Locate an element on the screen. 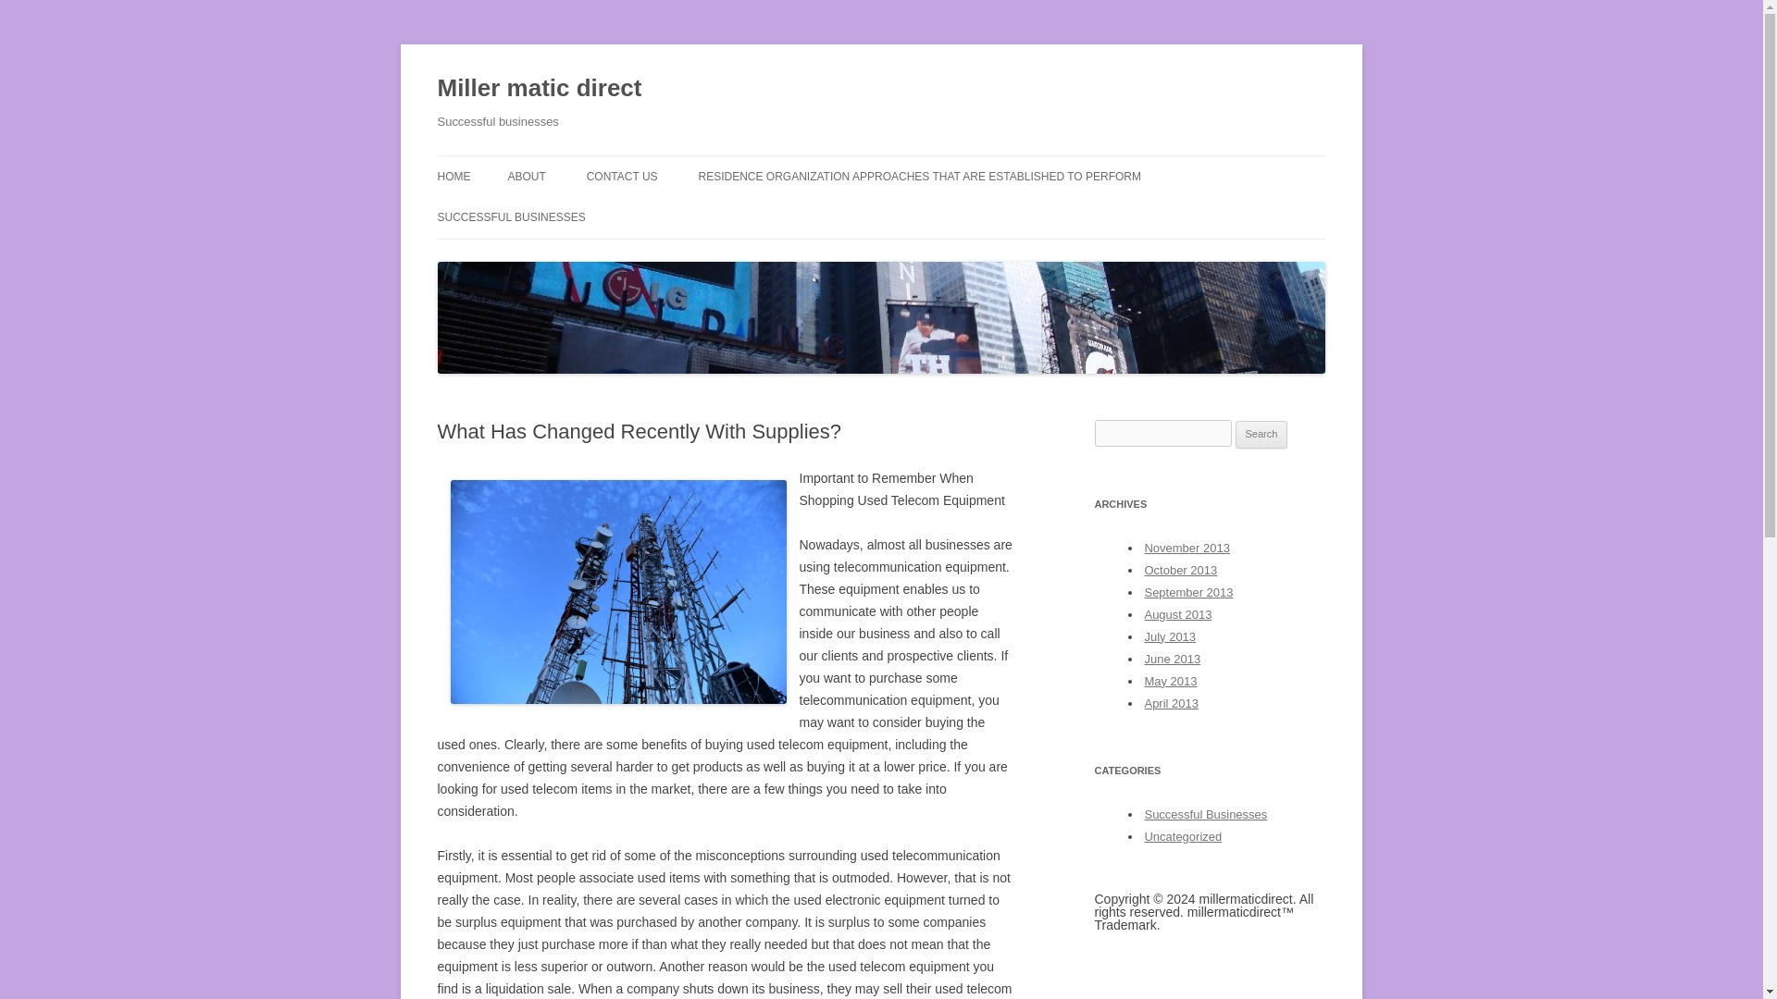 The image size is (1777, 999). View all posts filed under Successful Businesses is located at coordinates (1205, 814).